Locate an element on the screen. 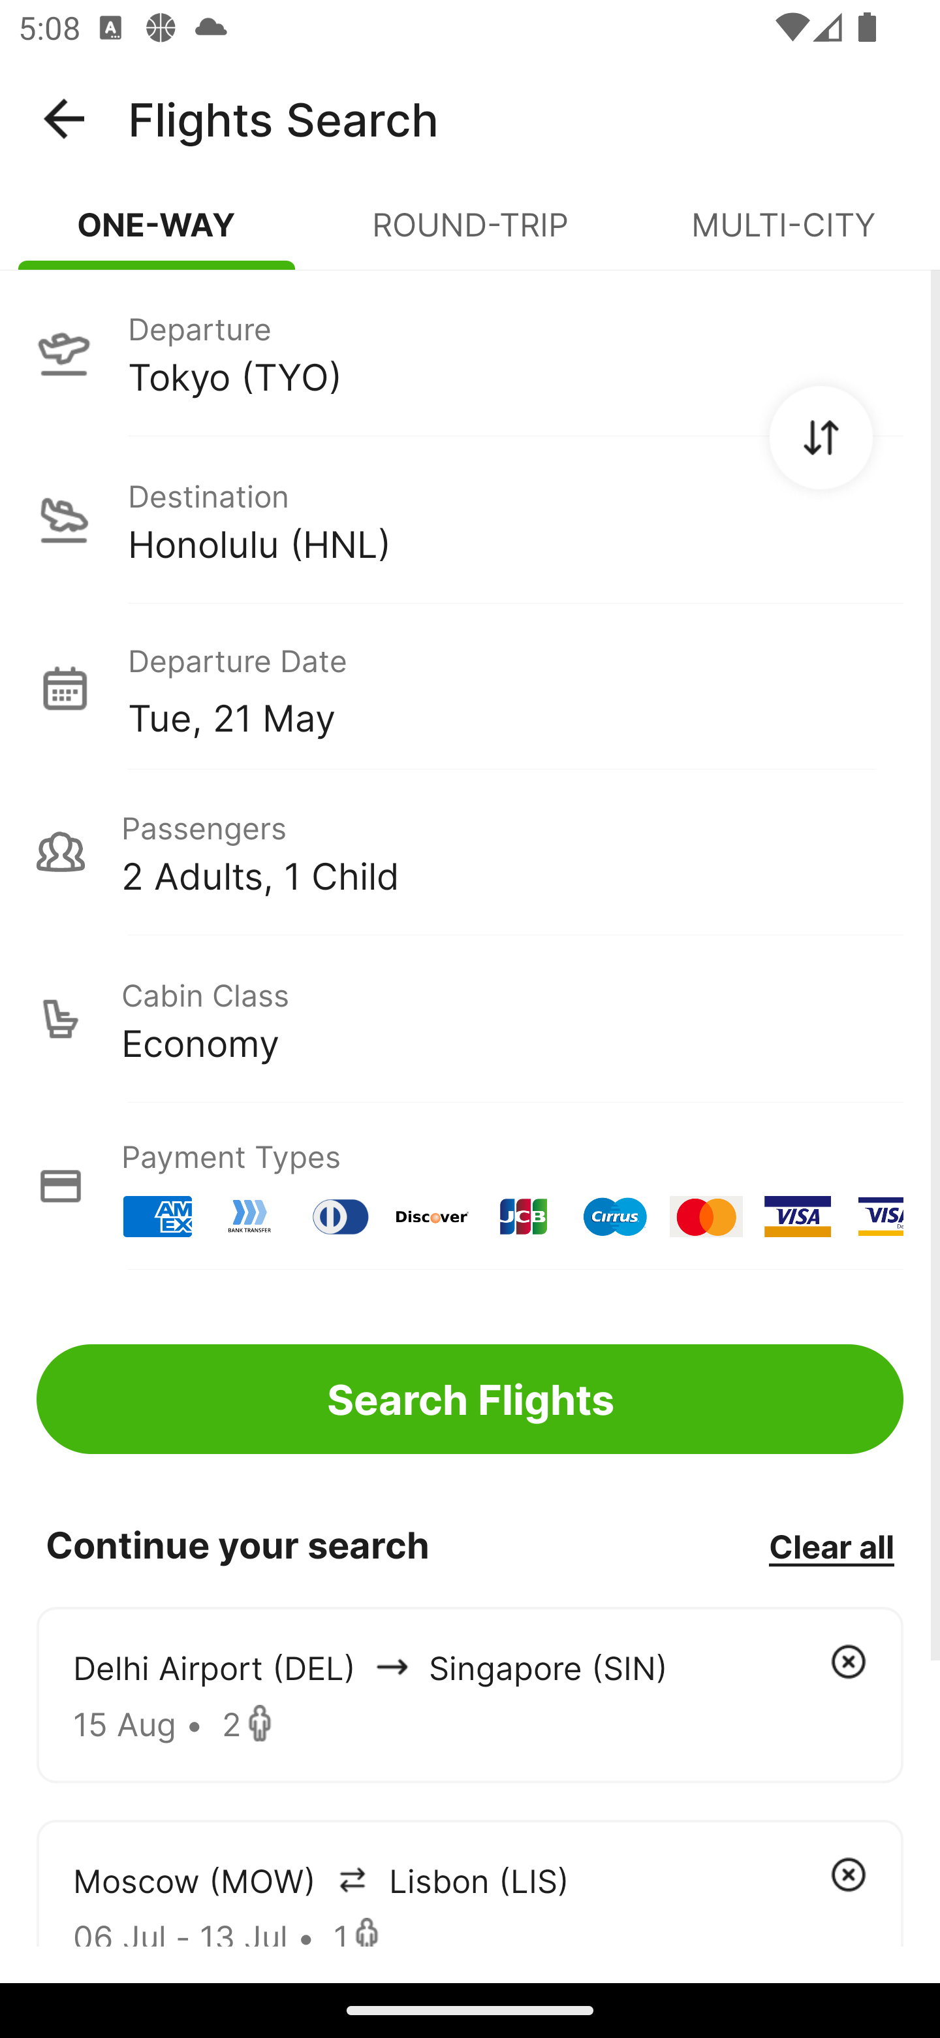  Search Flights is located at coordinates (470, 1399).